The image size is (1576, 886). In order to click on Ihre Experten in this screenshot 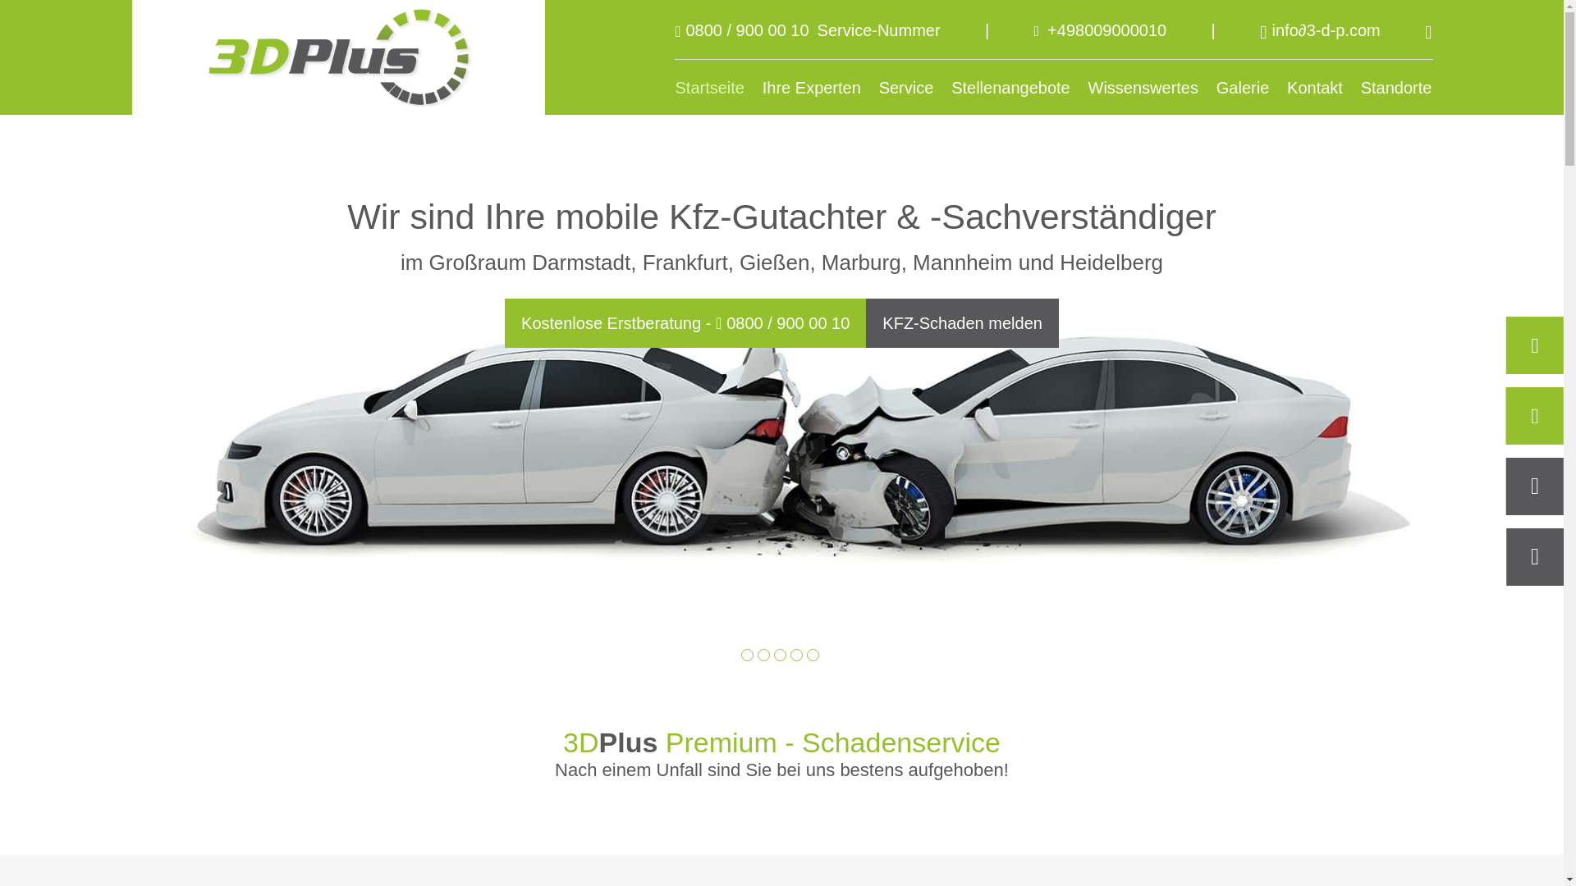, I will do `click(812, 87)`.